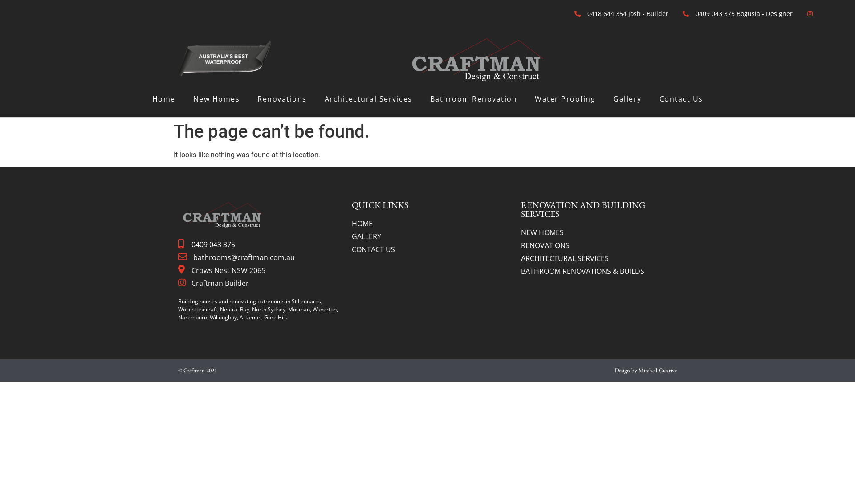 This screenshot has width=855, height=481. Describe the element at coordinates (164, 99) in the screenshot. I see `Home` at that location.